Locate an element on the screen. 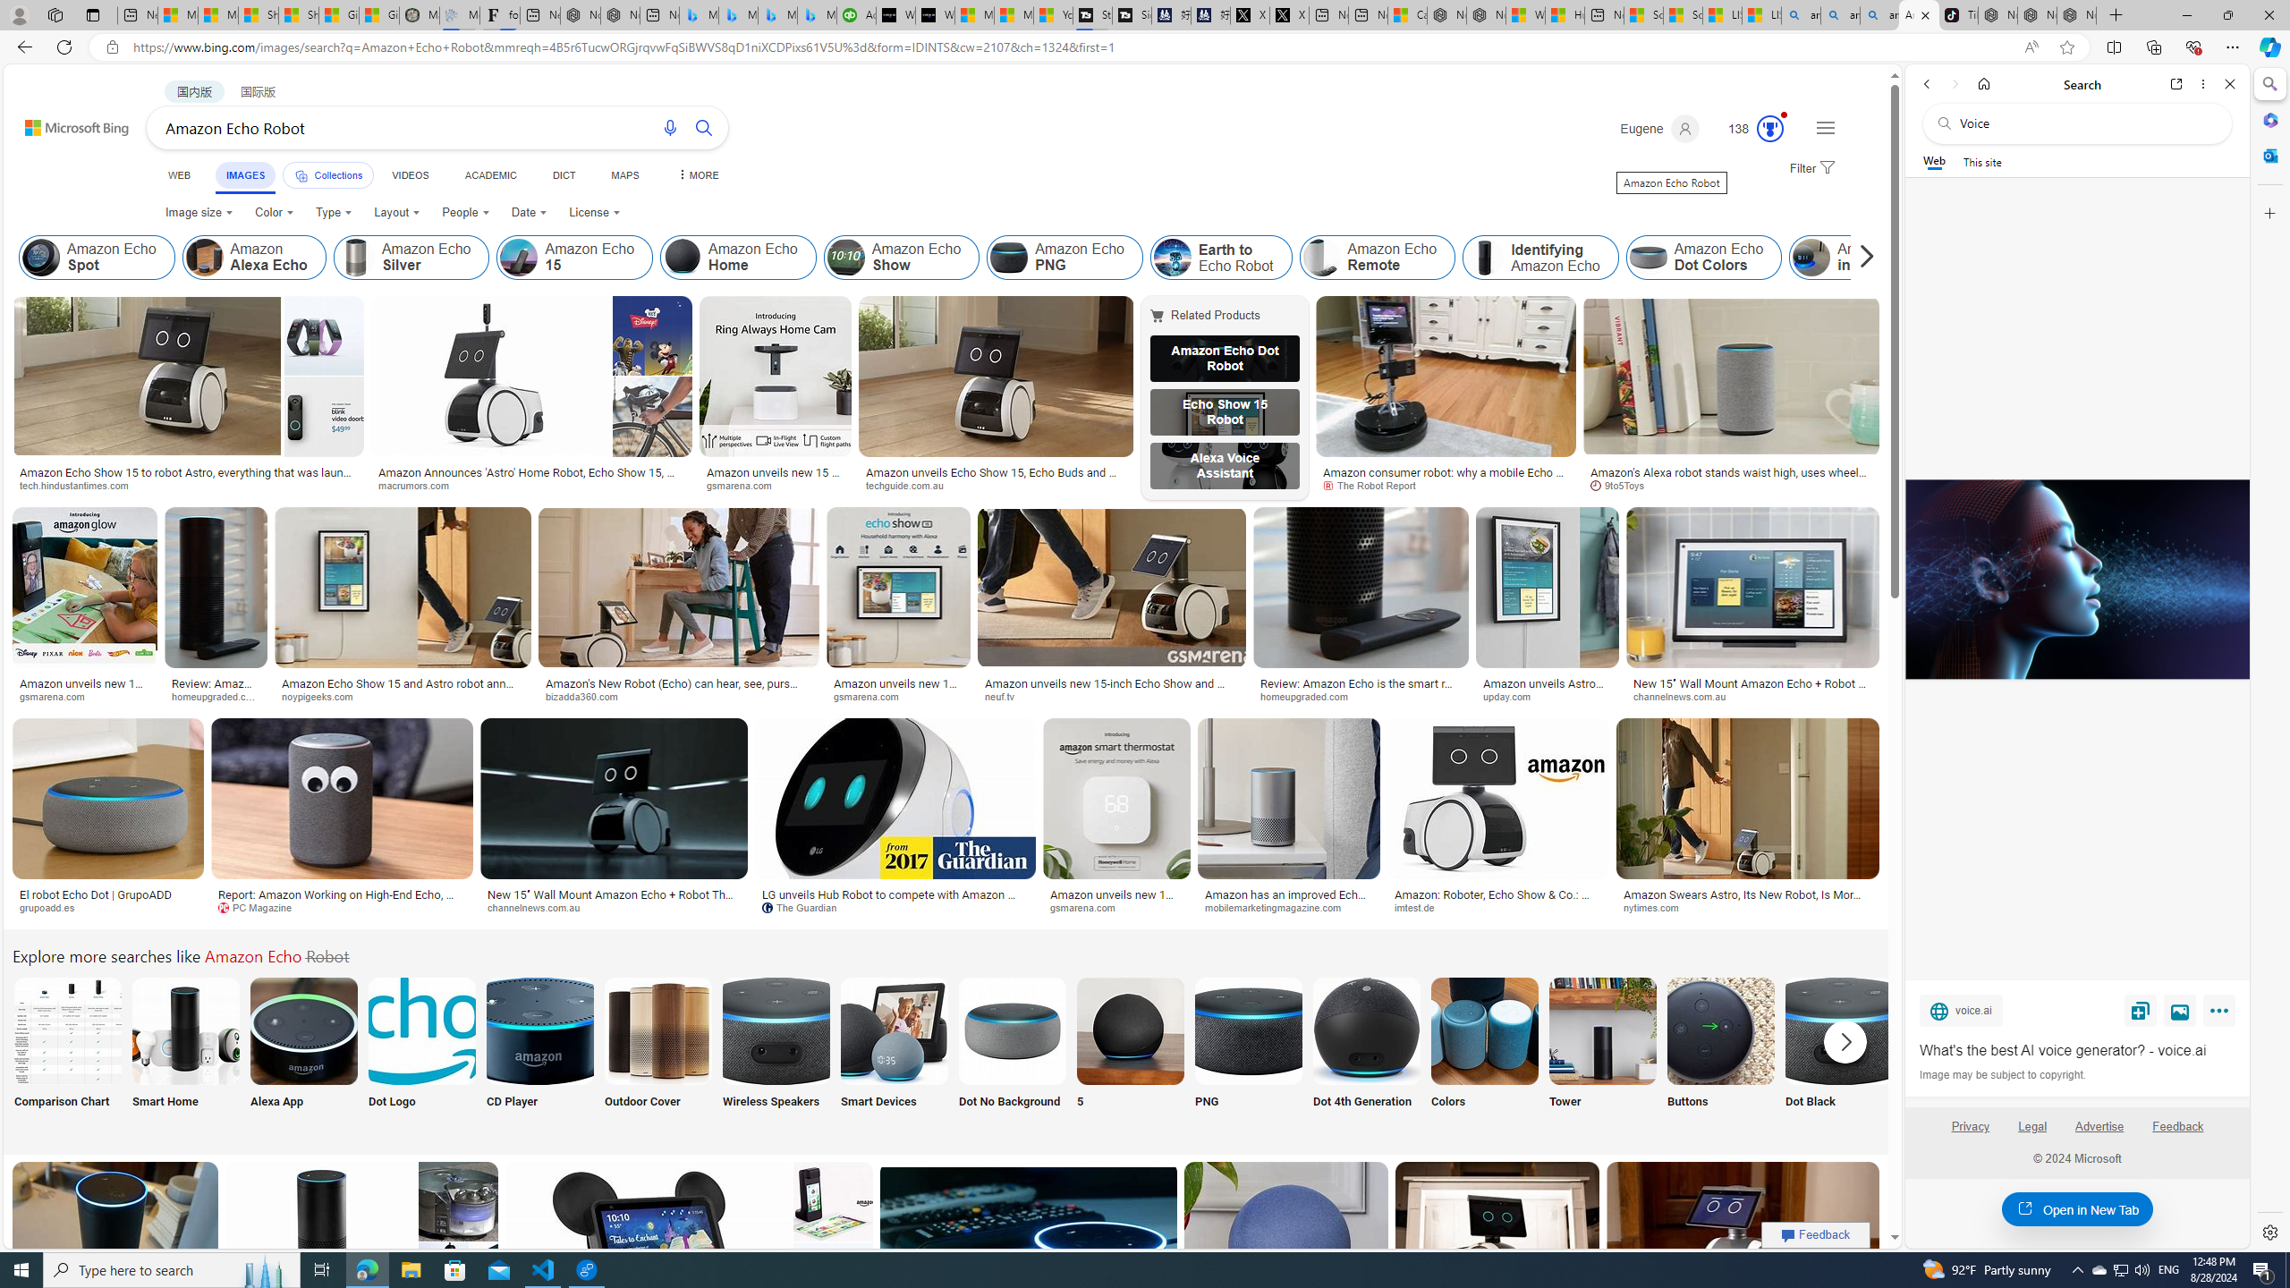 The width and height of the screenshot is (2290, 1288). PNG is located at coordinates (1249, 1054).